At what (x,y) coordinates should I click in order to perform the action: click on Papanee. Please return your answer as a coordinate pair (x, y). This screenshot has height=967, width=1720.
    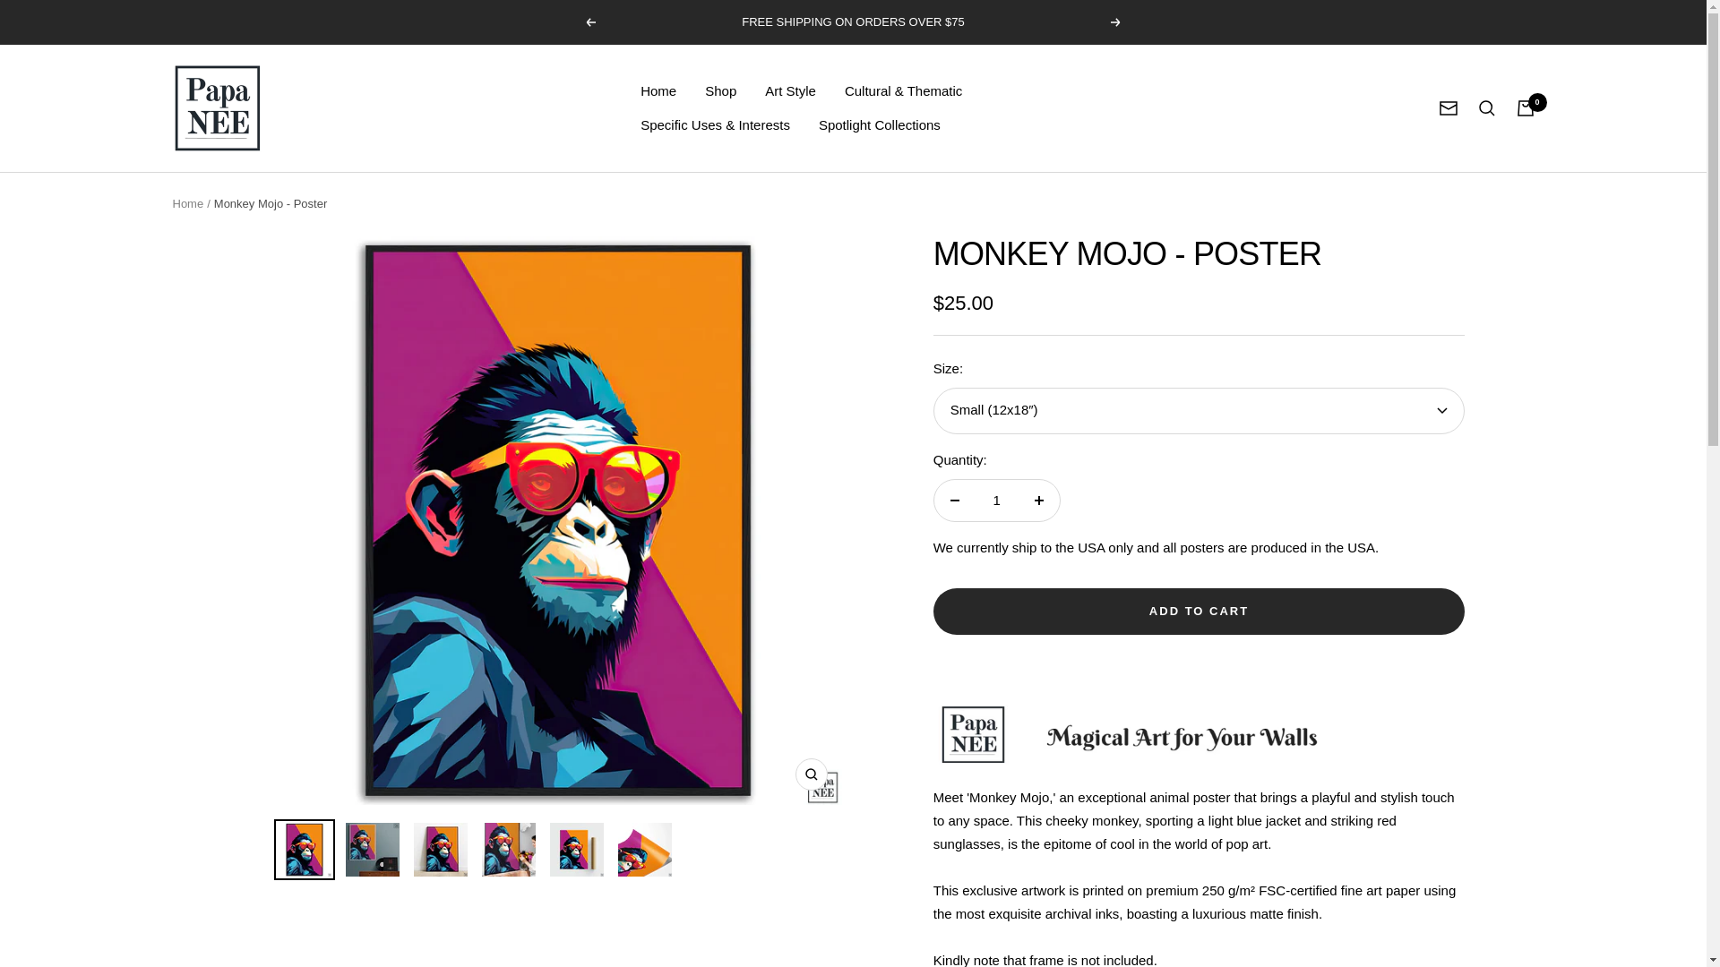
    Looking at the image, I should click on (217, 107).